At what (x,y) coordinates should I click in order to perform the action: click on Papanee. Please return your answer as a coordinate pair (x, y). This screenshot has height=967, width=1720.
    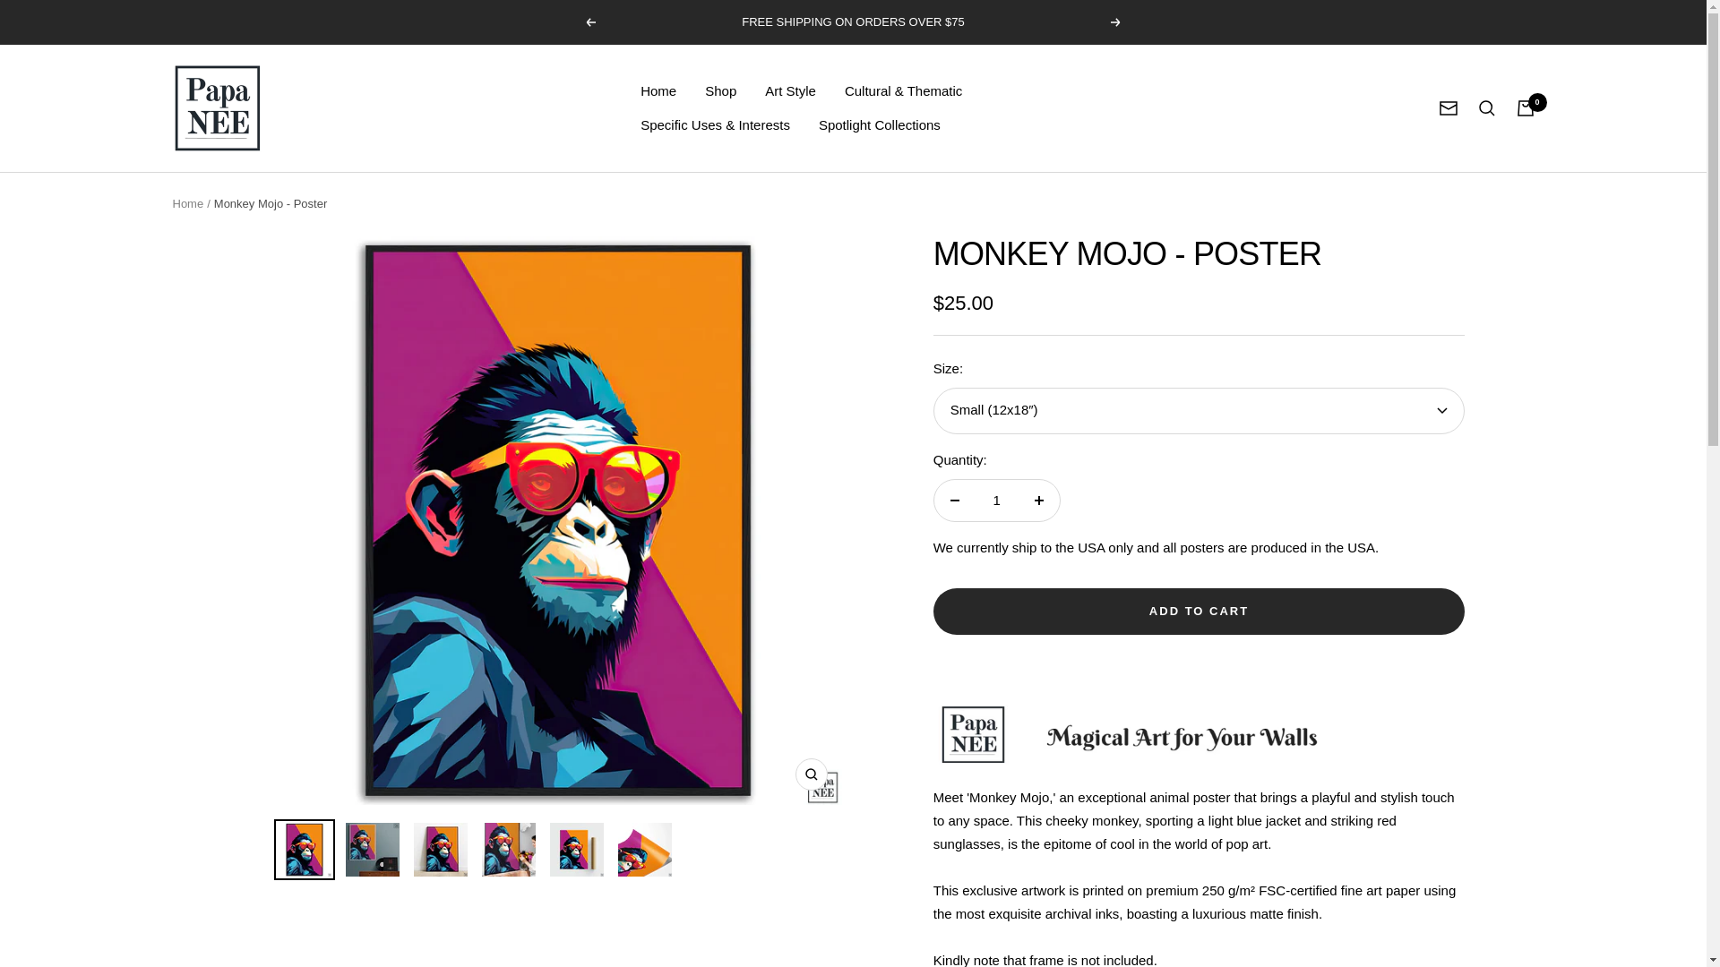
    Looking at the image, I should click on (217, 107).